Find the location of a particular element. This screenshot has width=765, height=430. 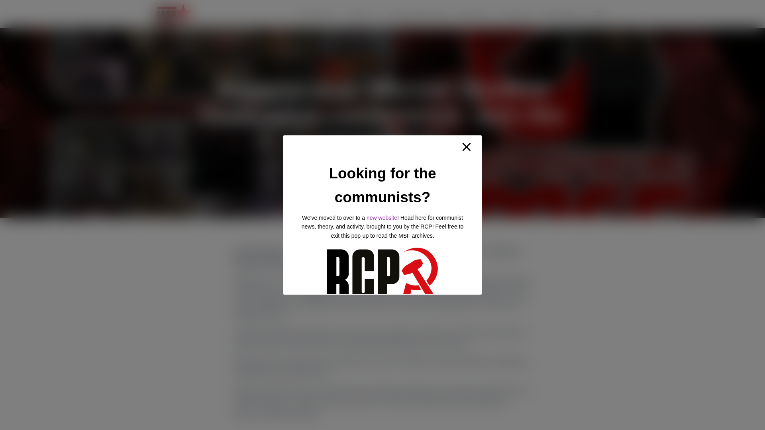

CAMPAIGNS is located at coordinates (473, 14).